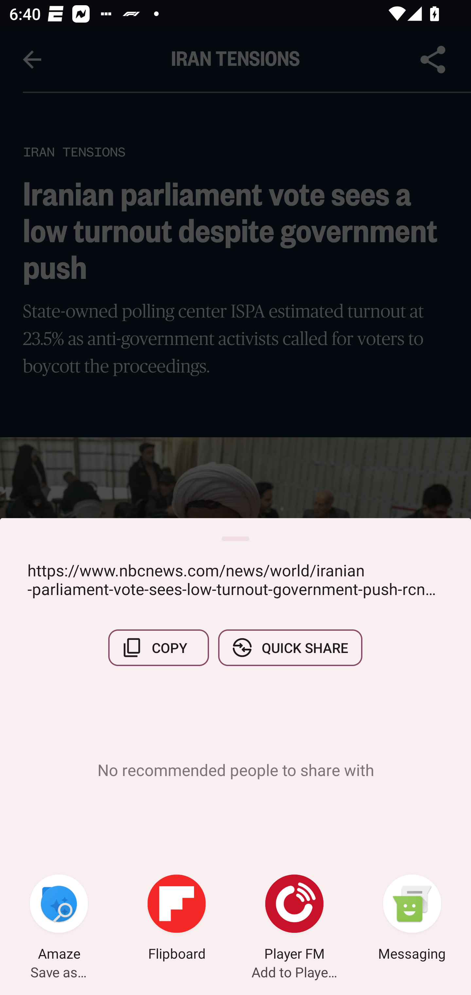 The height and width of the screenshot is (995, 471). I want to click on COPY, so click(159, 647).